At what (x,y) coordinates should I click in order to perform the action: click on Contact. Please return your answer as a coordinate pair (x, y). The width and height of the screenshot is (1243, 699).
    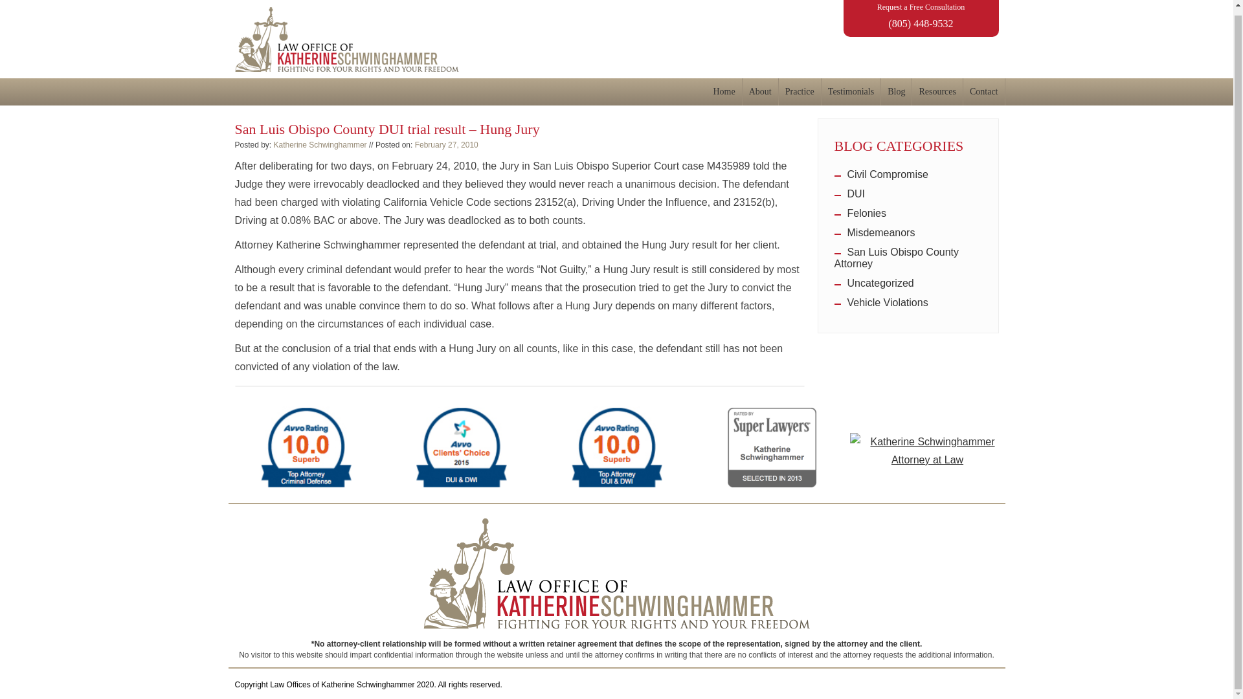
    Looking at the image, I should click on (984, 92).